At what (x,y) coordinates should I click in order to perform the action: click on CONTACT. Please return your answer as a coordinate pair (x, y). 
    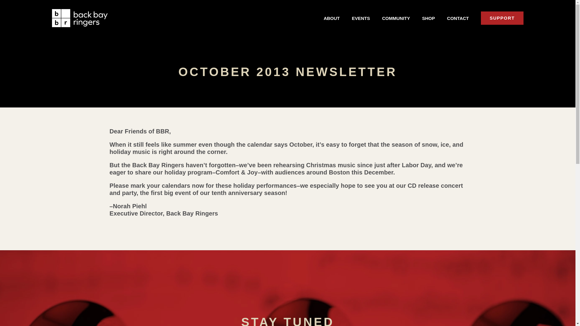
    Looking at the image, I should click on (458, 18).